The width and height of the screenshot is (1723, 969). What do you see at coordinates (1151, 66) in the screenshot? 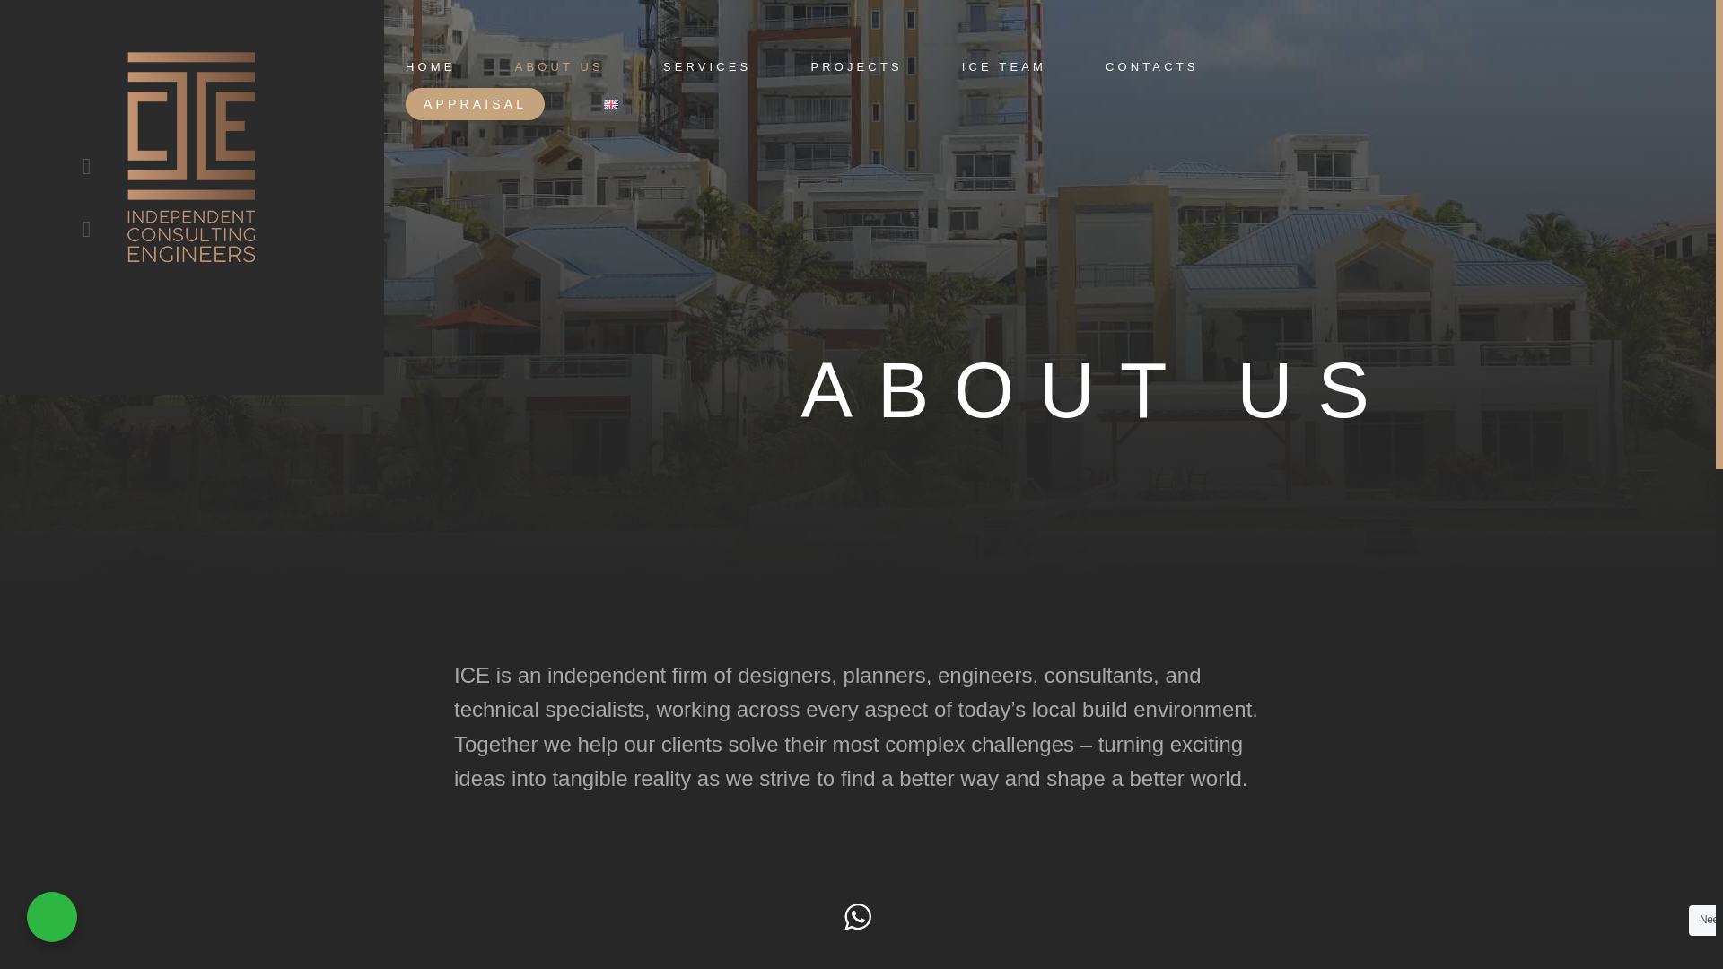
I see `CONTACTS` at bounding box center [1151, 66].